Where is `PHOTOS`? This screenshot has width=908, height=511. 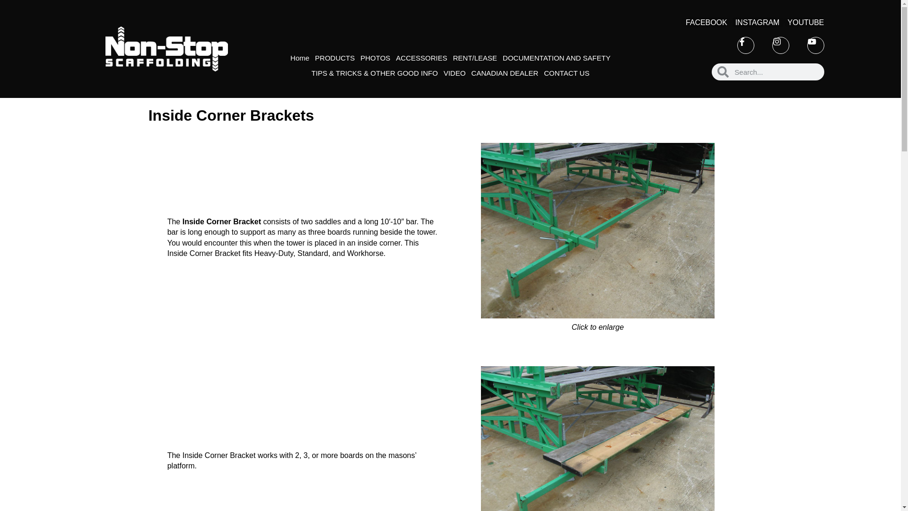 PHOTOS is located at coordinates (375, 58).